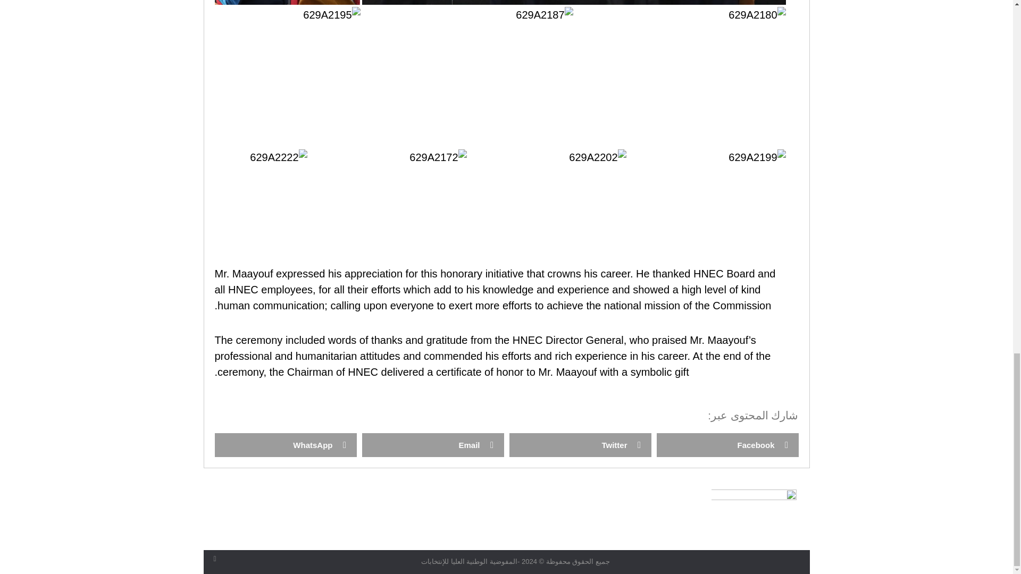 The image size is (1021, 574). What do you see at coordinates (255, 2) in the screenshot?
I see `629A2186` at bounding box center [255, 2].